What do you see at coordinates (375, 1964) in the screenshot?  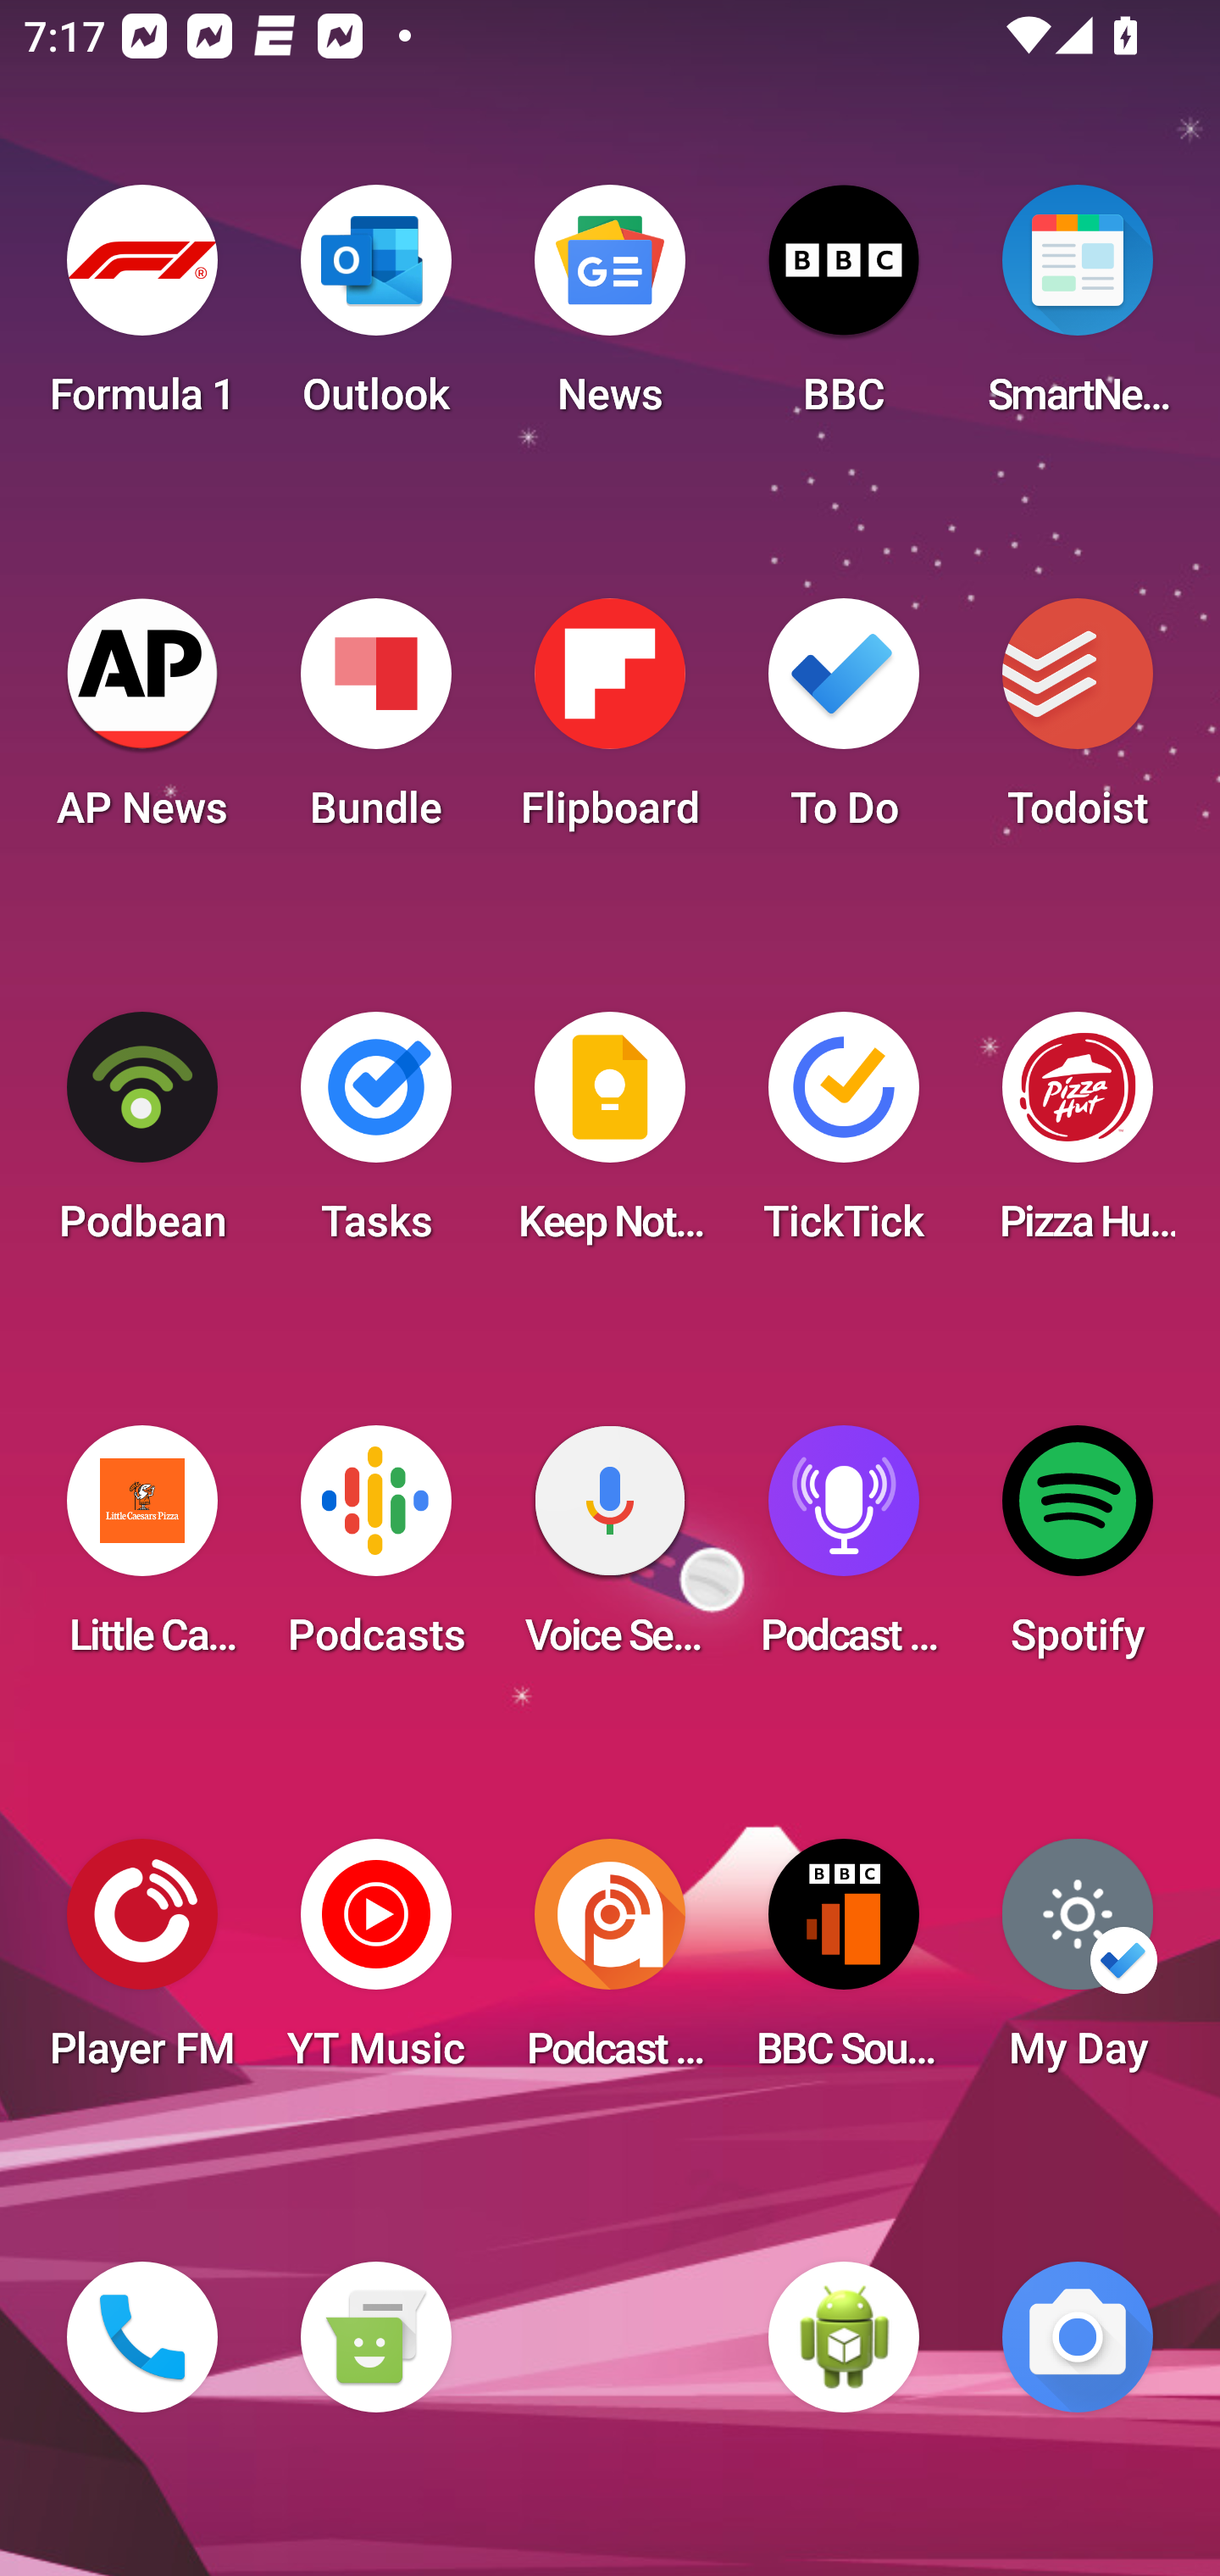 I see `YT Music` at bounding box center [375, 1964].